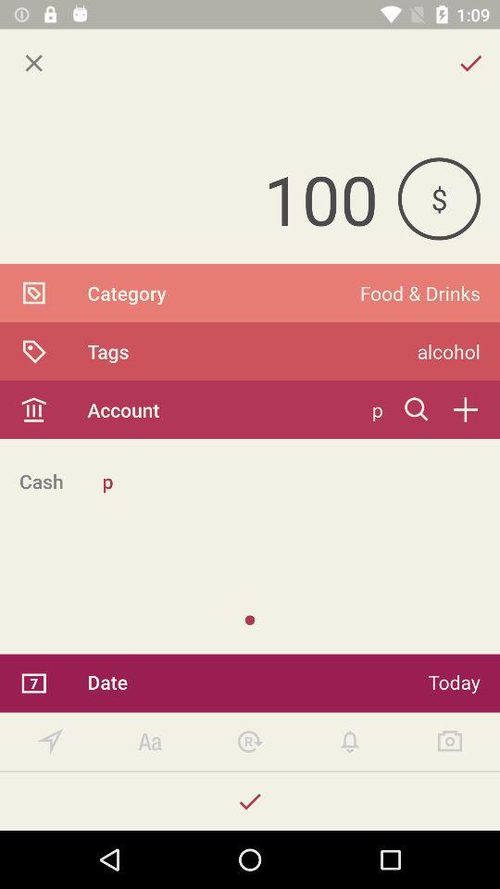 Image resolution: width=500 pixels, height=889 pixels. What do you see at coordinates (417, 409) in the screenshot?
I see `search query` at bounding box center [417, 409].